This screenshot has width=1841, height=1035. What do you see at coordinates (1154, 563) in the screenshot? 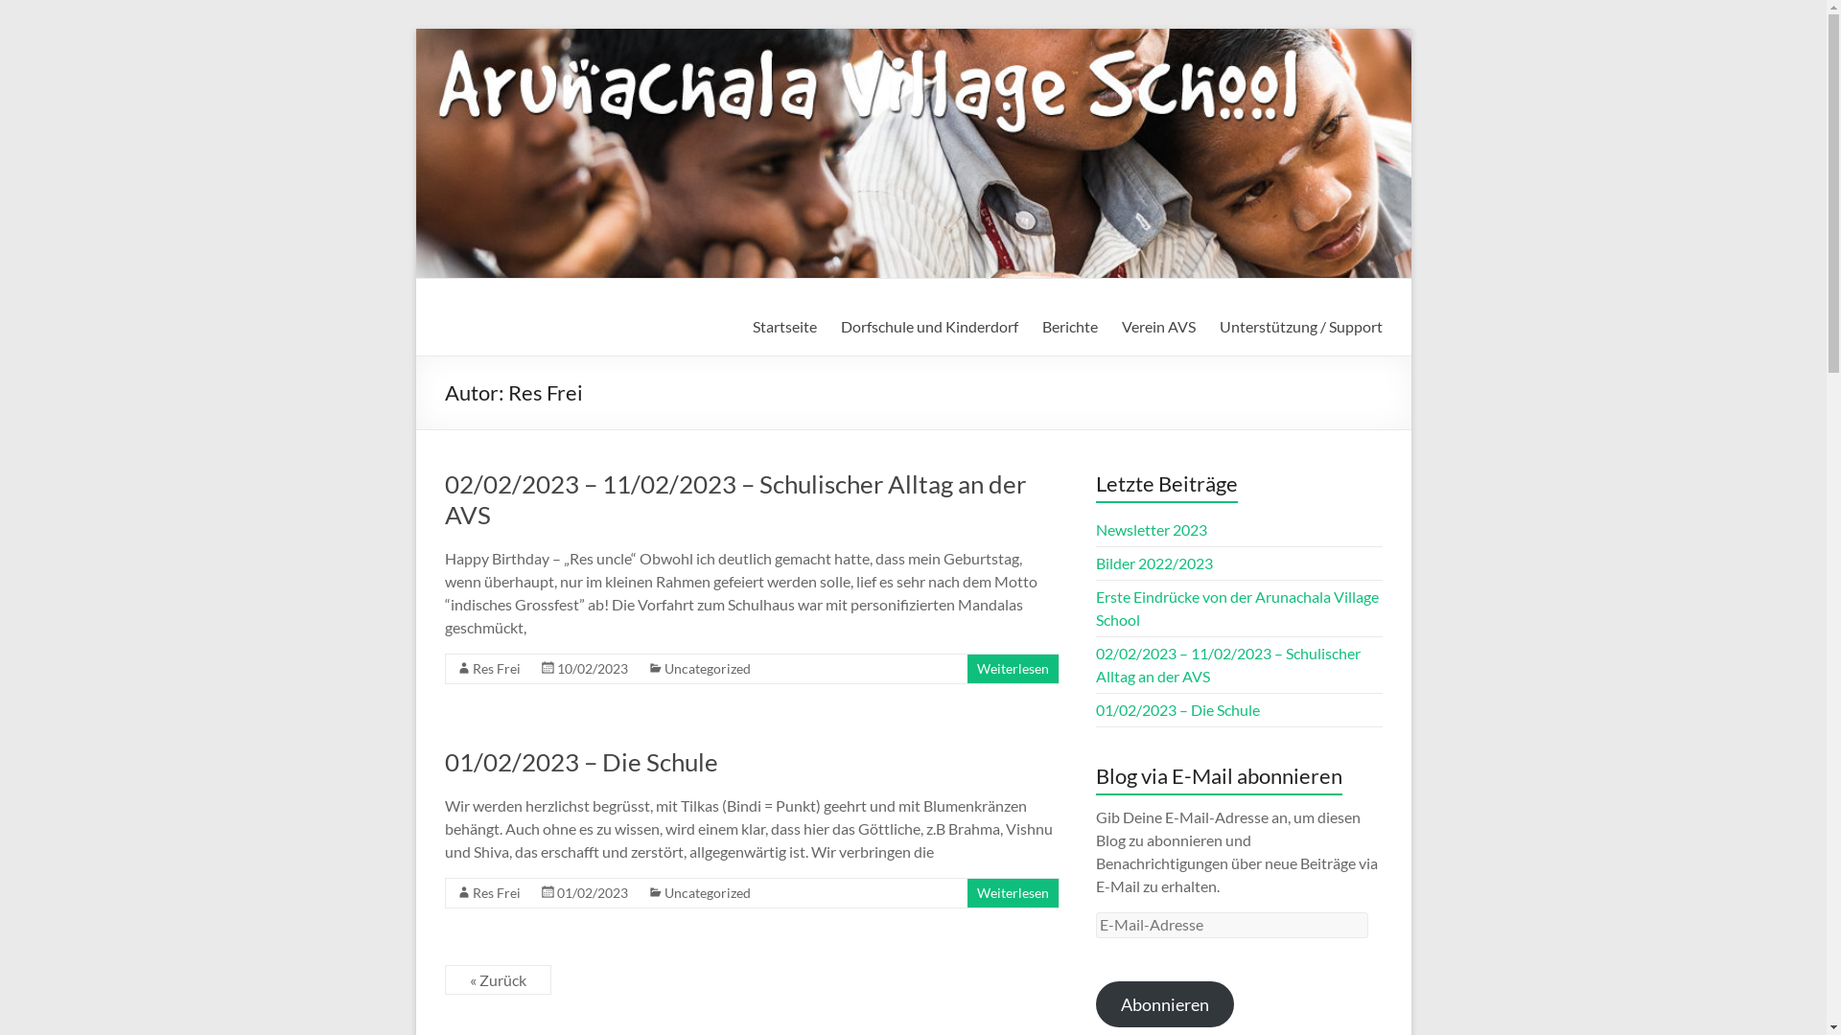
I see `Bilder 2022/2023` at bounding box center [1154, 563].